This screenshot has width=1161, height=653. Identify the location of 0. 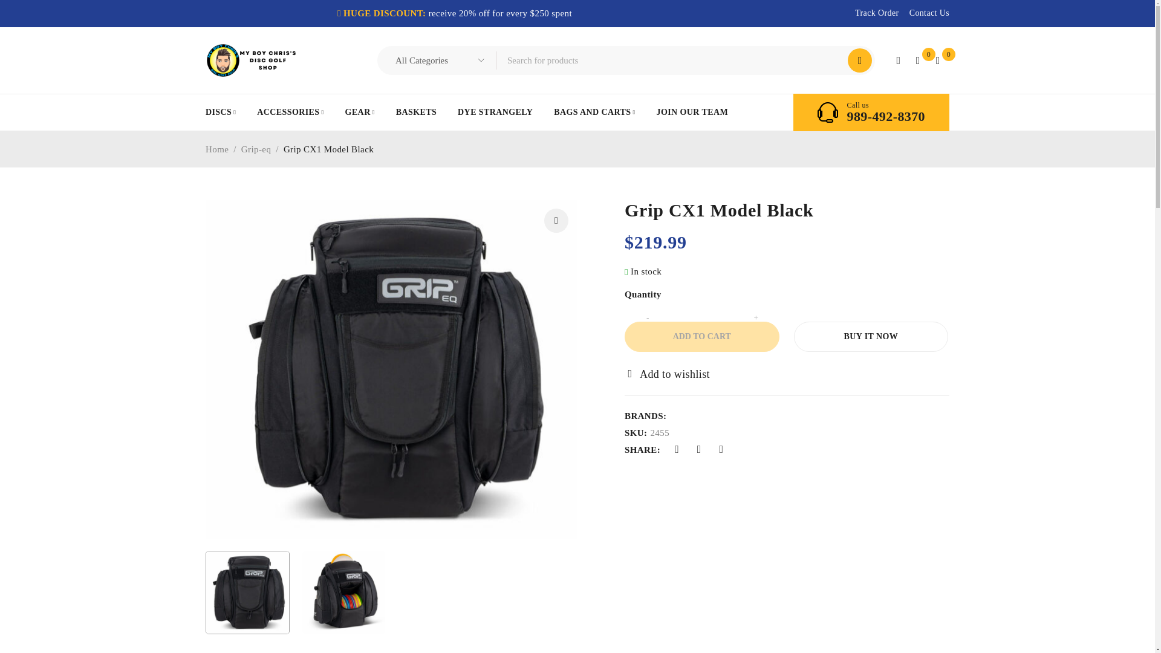
(937, 60).